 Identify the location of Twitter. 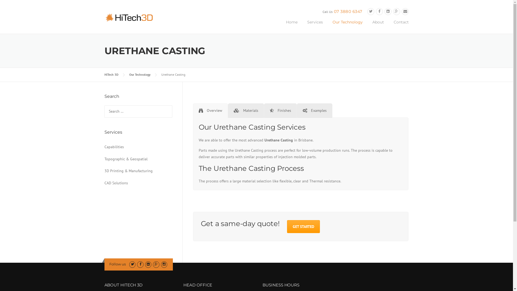
(132, 264).